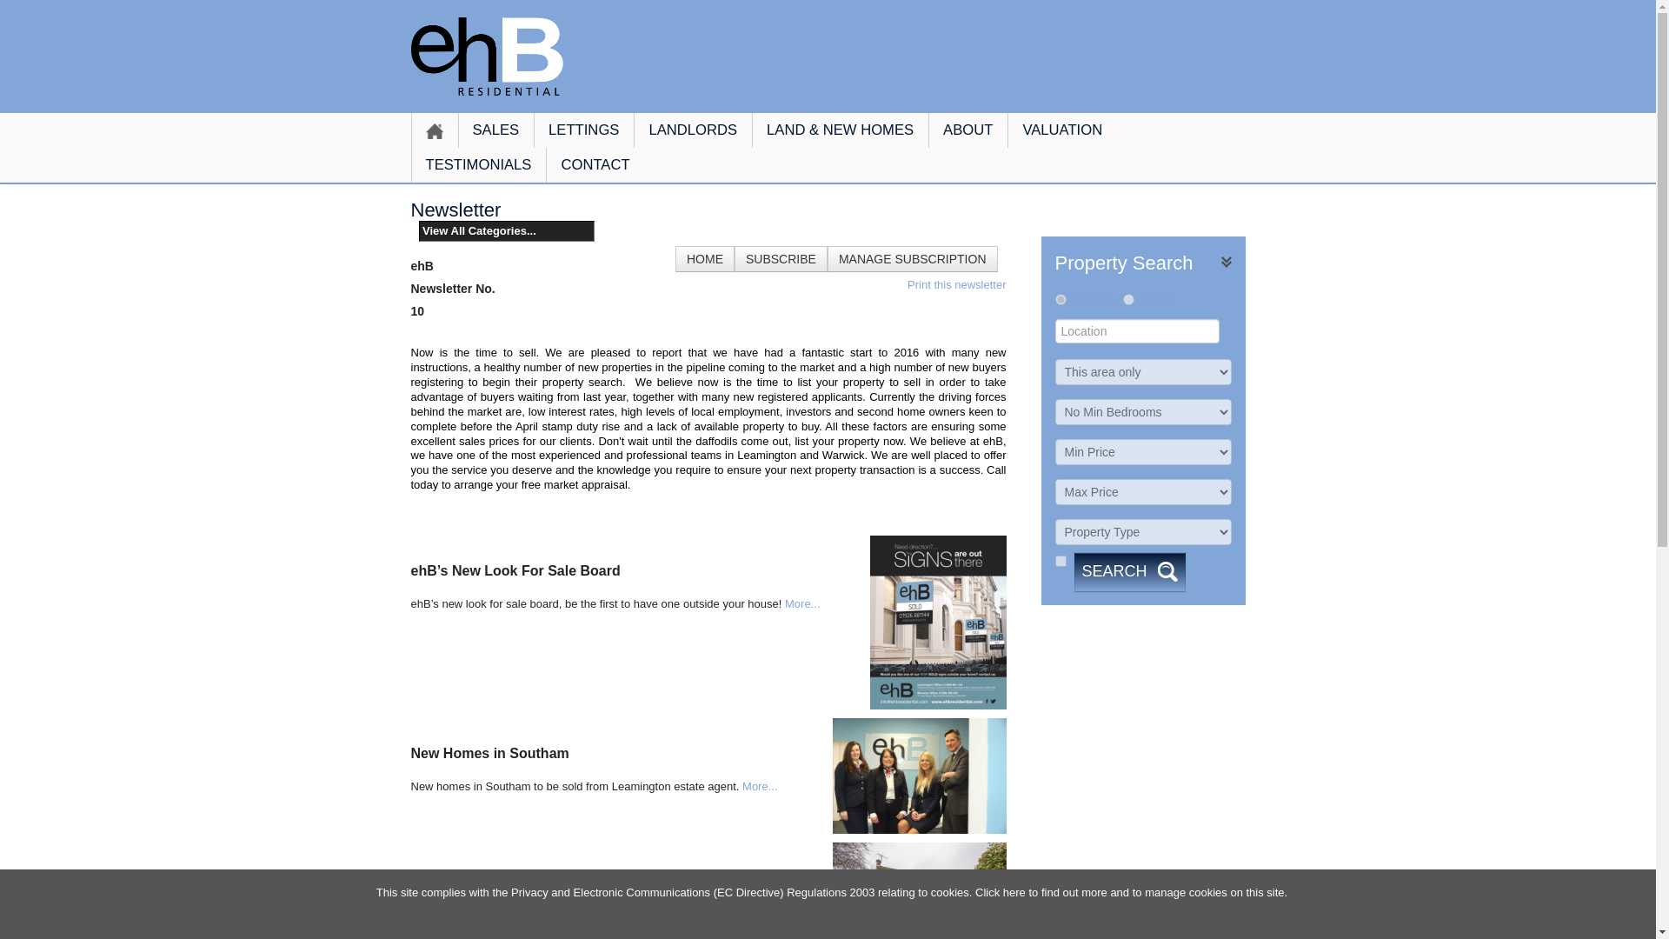  I want to click on LETTINGS, so click(584, 130).